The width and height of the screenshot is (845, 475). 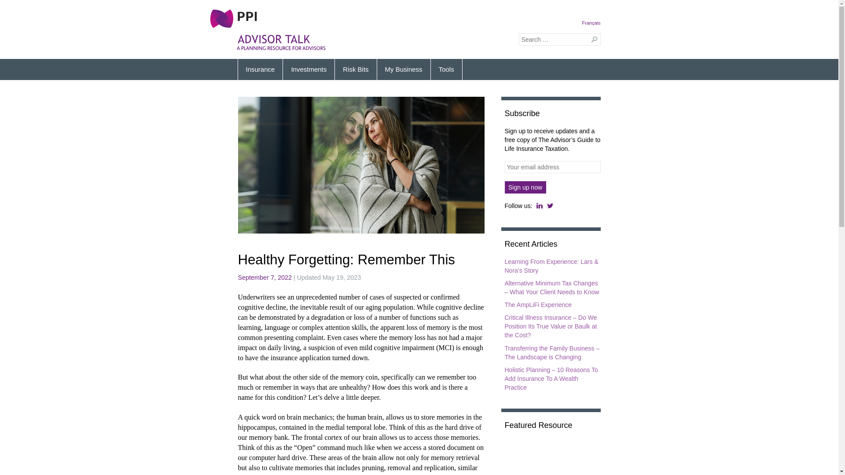 I want to click on Investments, so click(x=309, y=69).